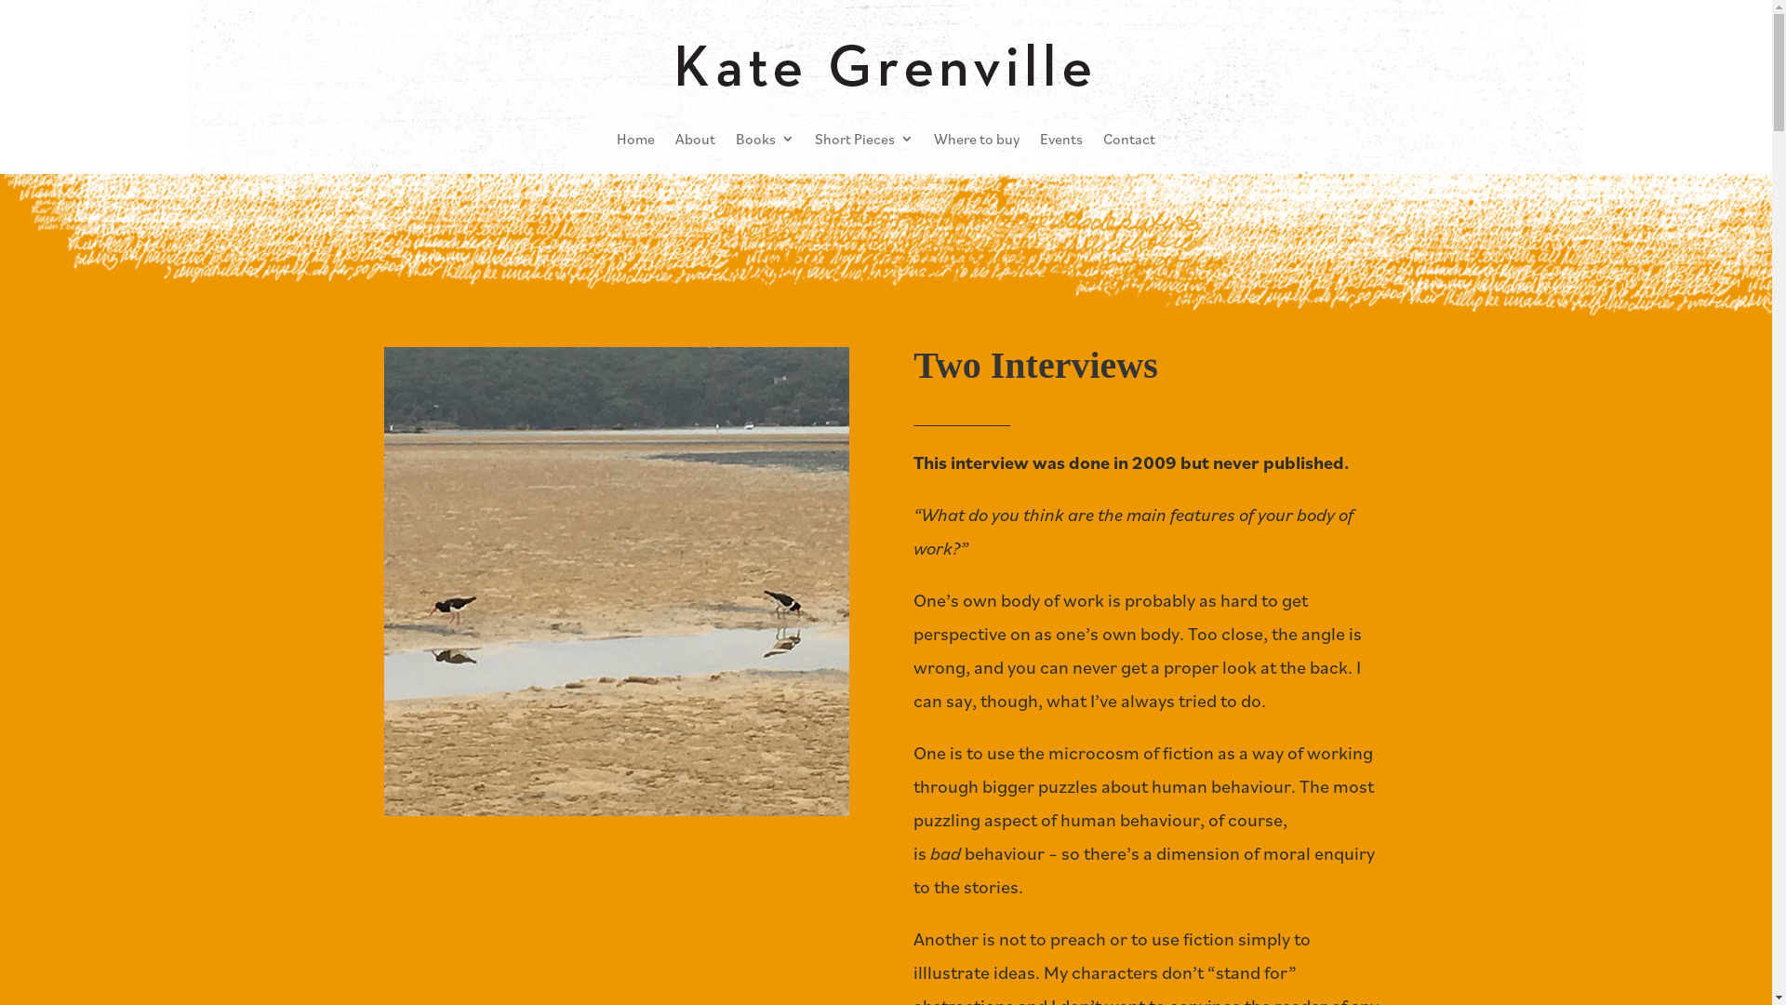 The height and width of the screenshot is (1005, 1786). Describe the element at coordinates (864, 138) in the screenshot. I see `Short Pieces` at that location.